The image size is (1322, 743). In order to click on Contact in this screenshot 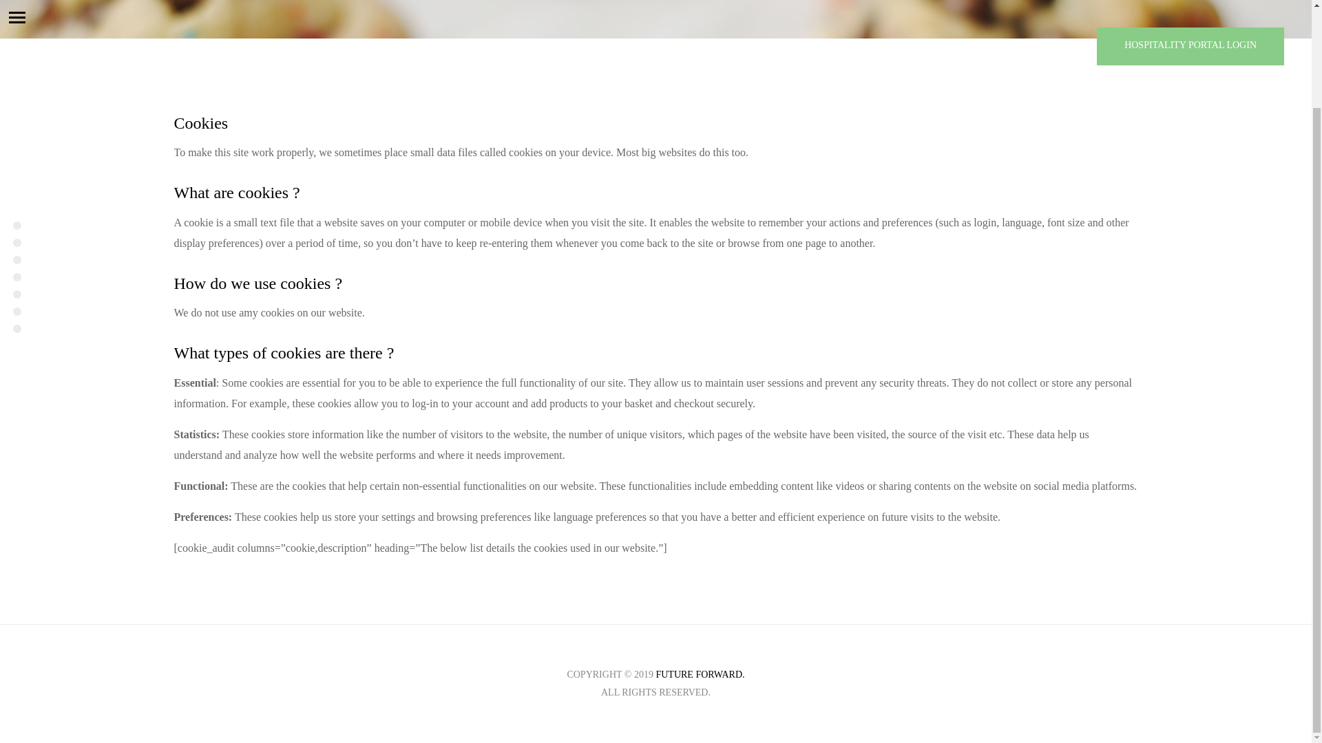, I will do `click(17, 212)`.